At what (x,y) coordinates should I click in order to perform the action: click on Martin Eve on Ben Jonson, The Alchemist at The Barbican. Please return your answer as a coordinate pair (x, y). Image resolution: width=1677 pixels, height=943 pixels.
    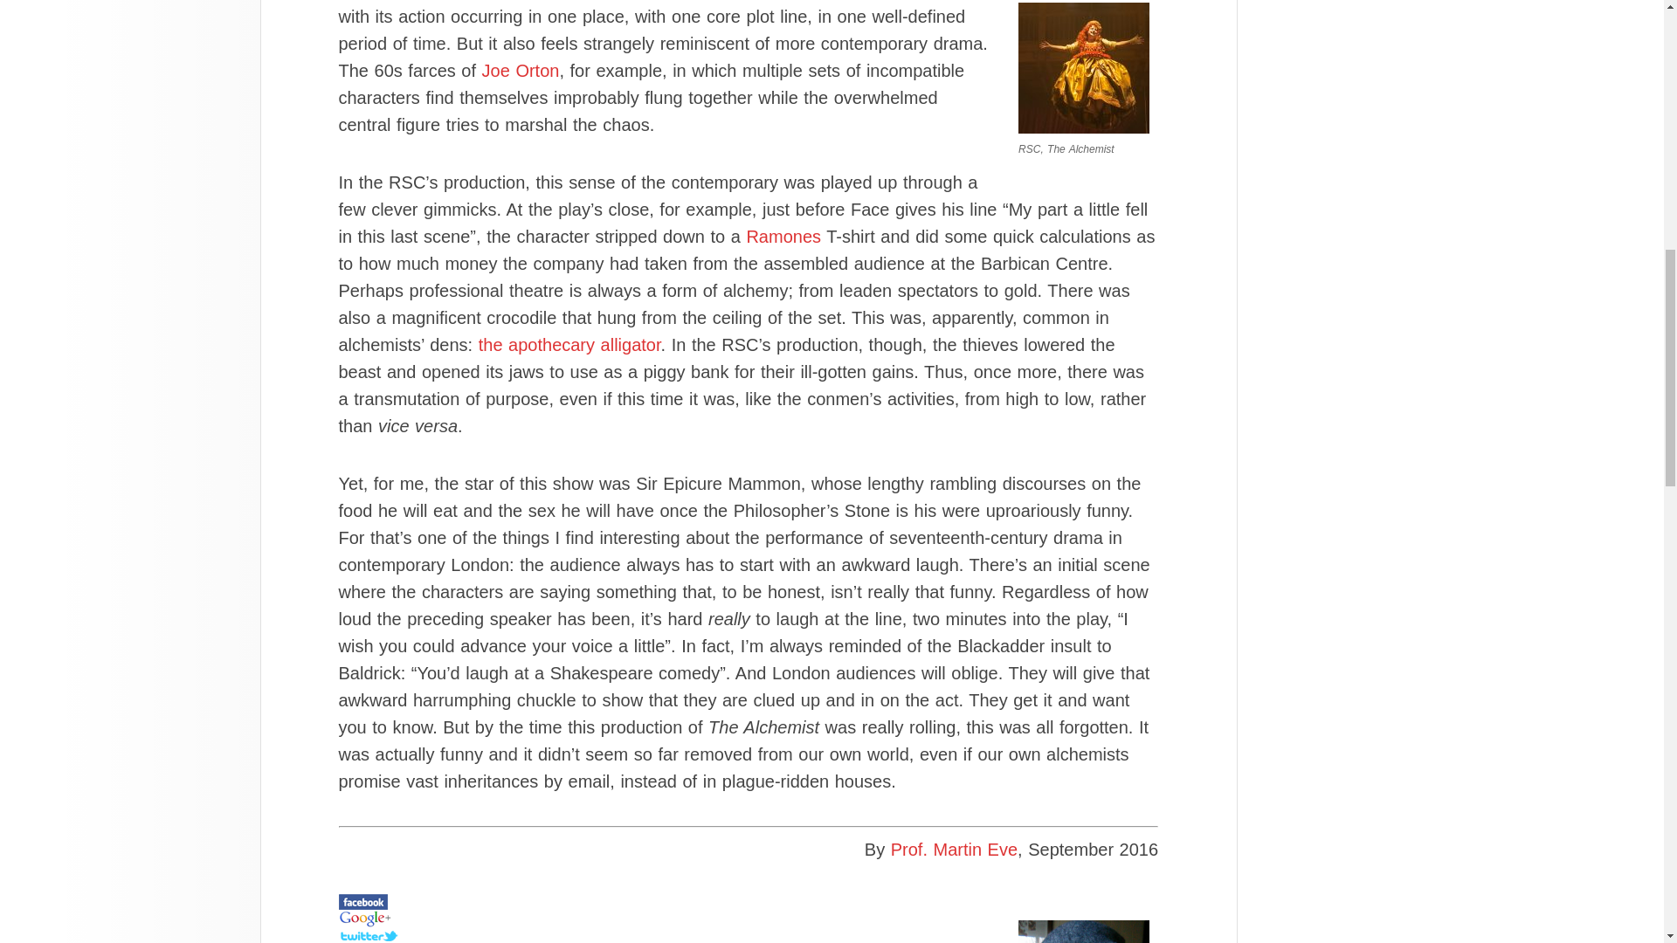
    Looking at the image, I should click on (748, 934).